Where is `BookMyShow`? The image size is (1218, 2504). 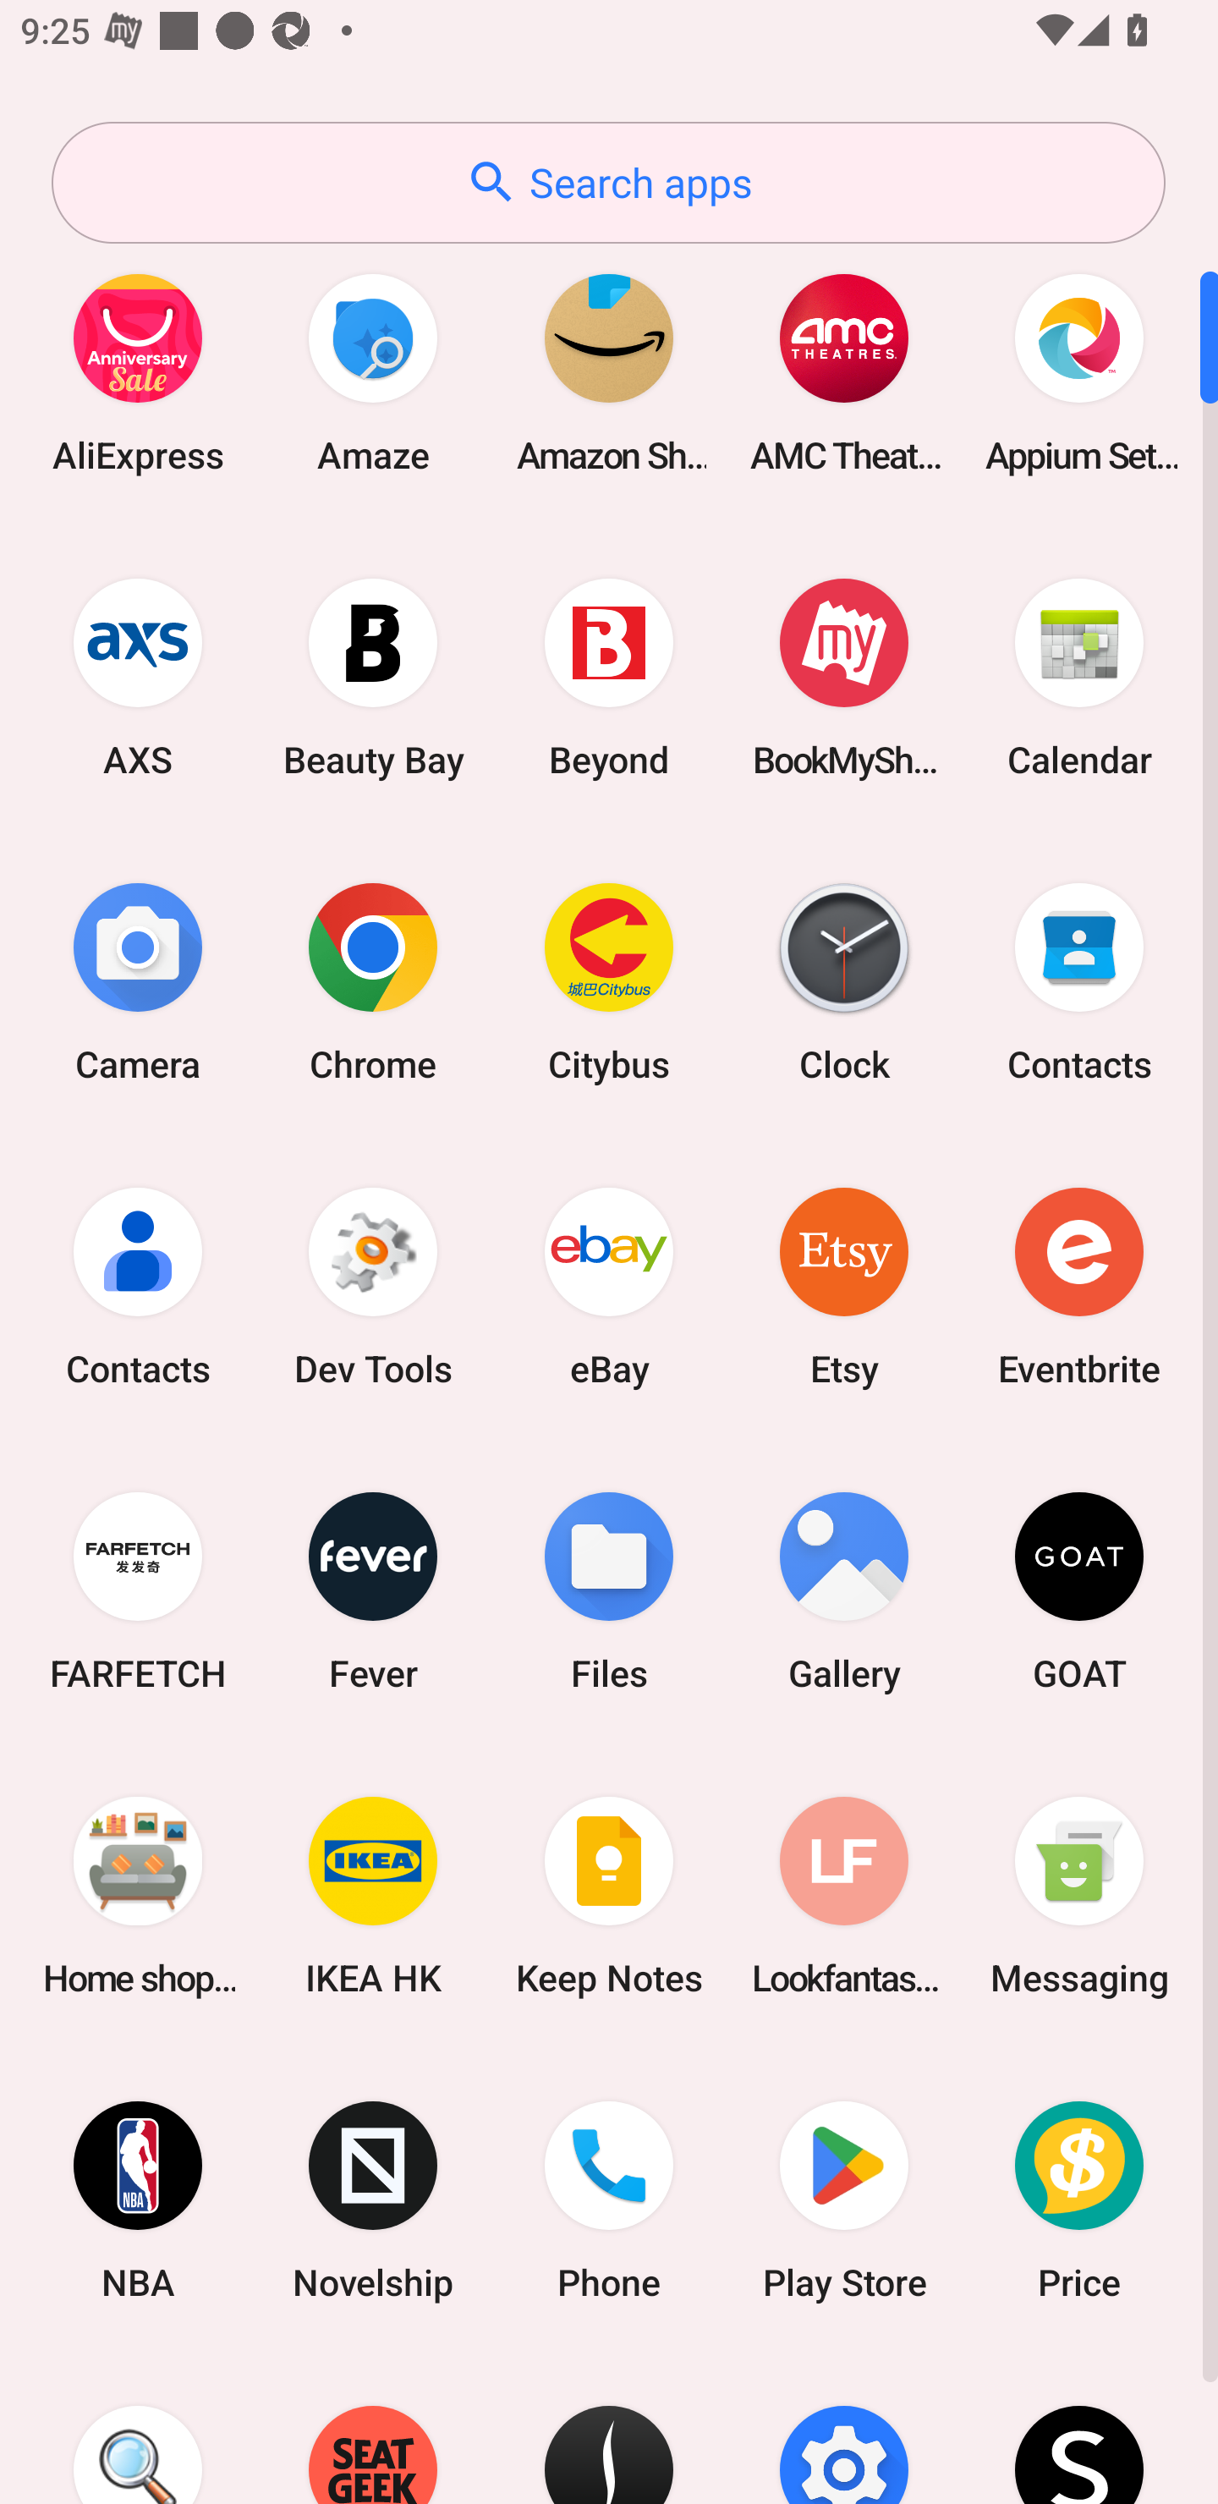 BookMyShow is located at coordinates (844, 677).